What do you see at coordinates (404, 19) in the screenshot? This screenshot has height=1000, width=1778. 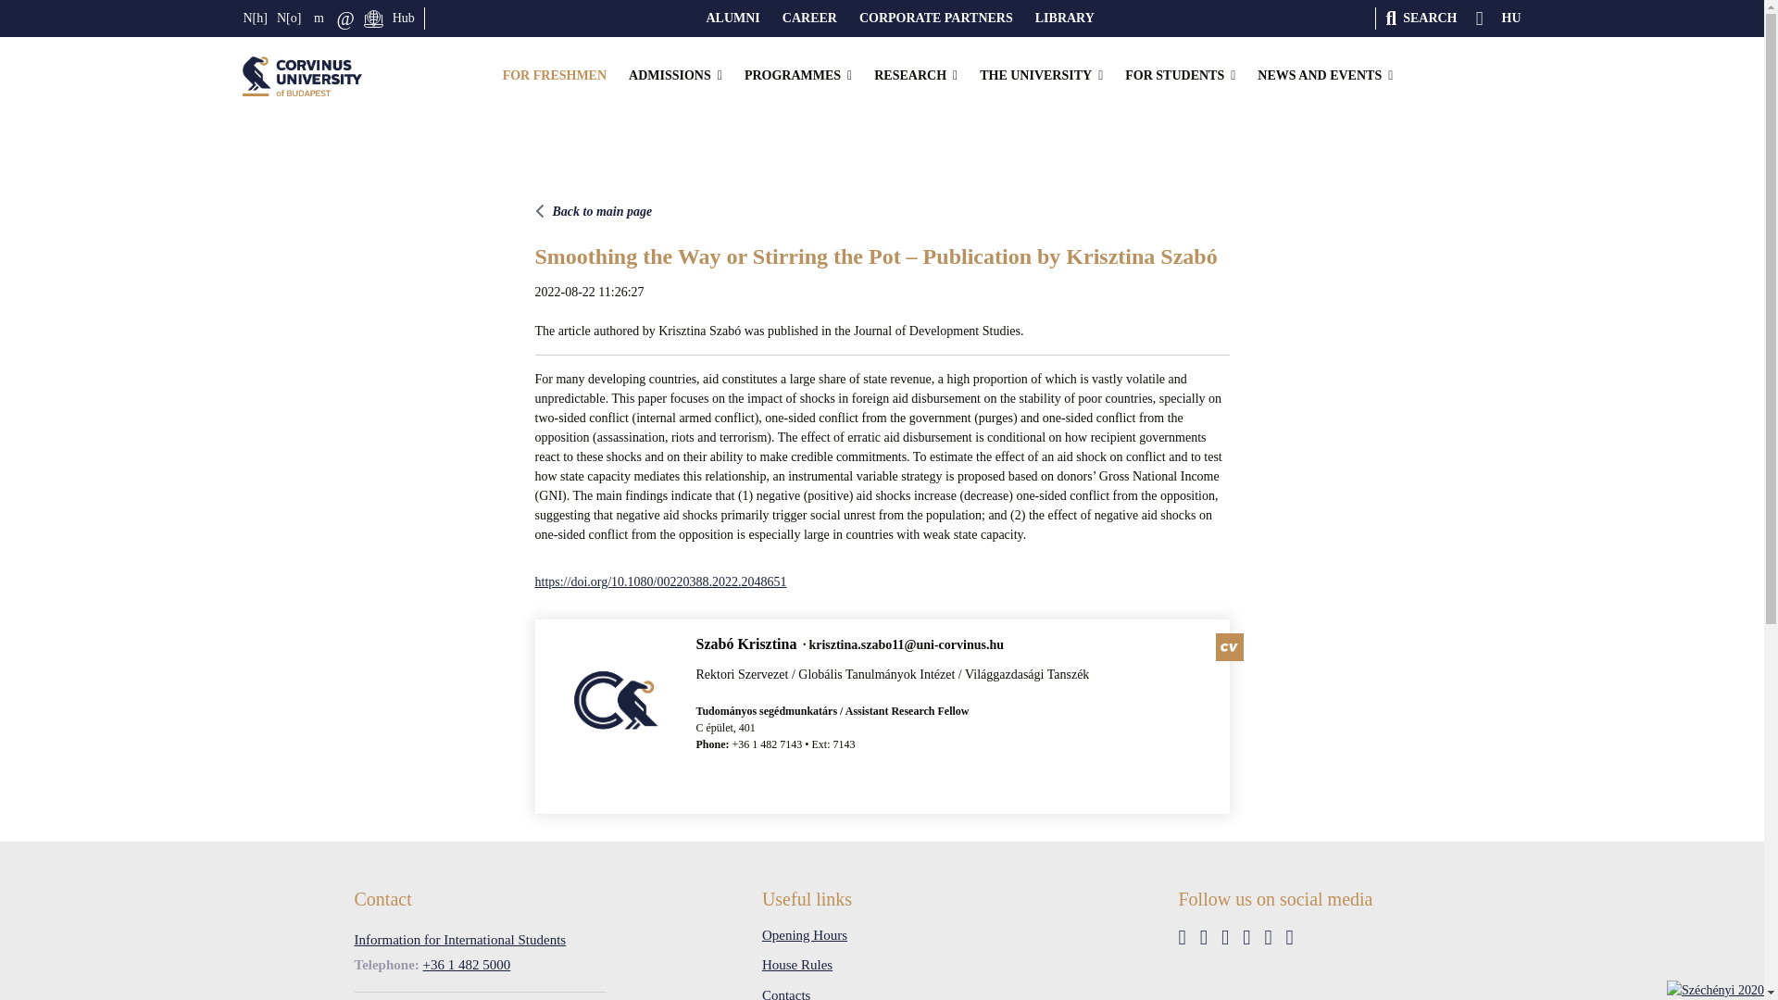 I see `Hub` at bounding box center [404, 19].